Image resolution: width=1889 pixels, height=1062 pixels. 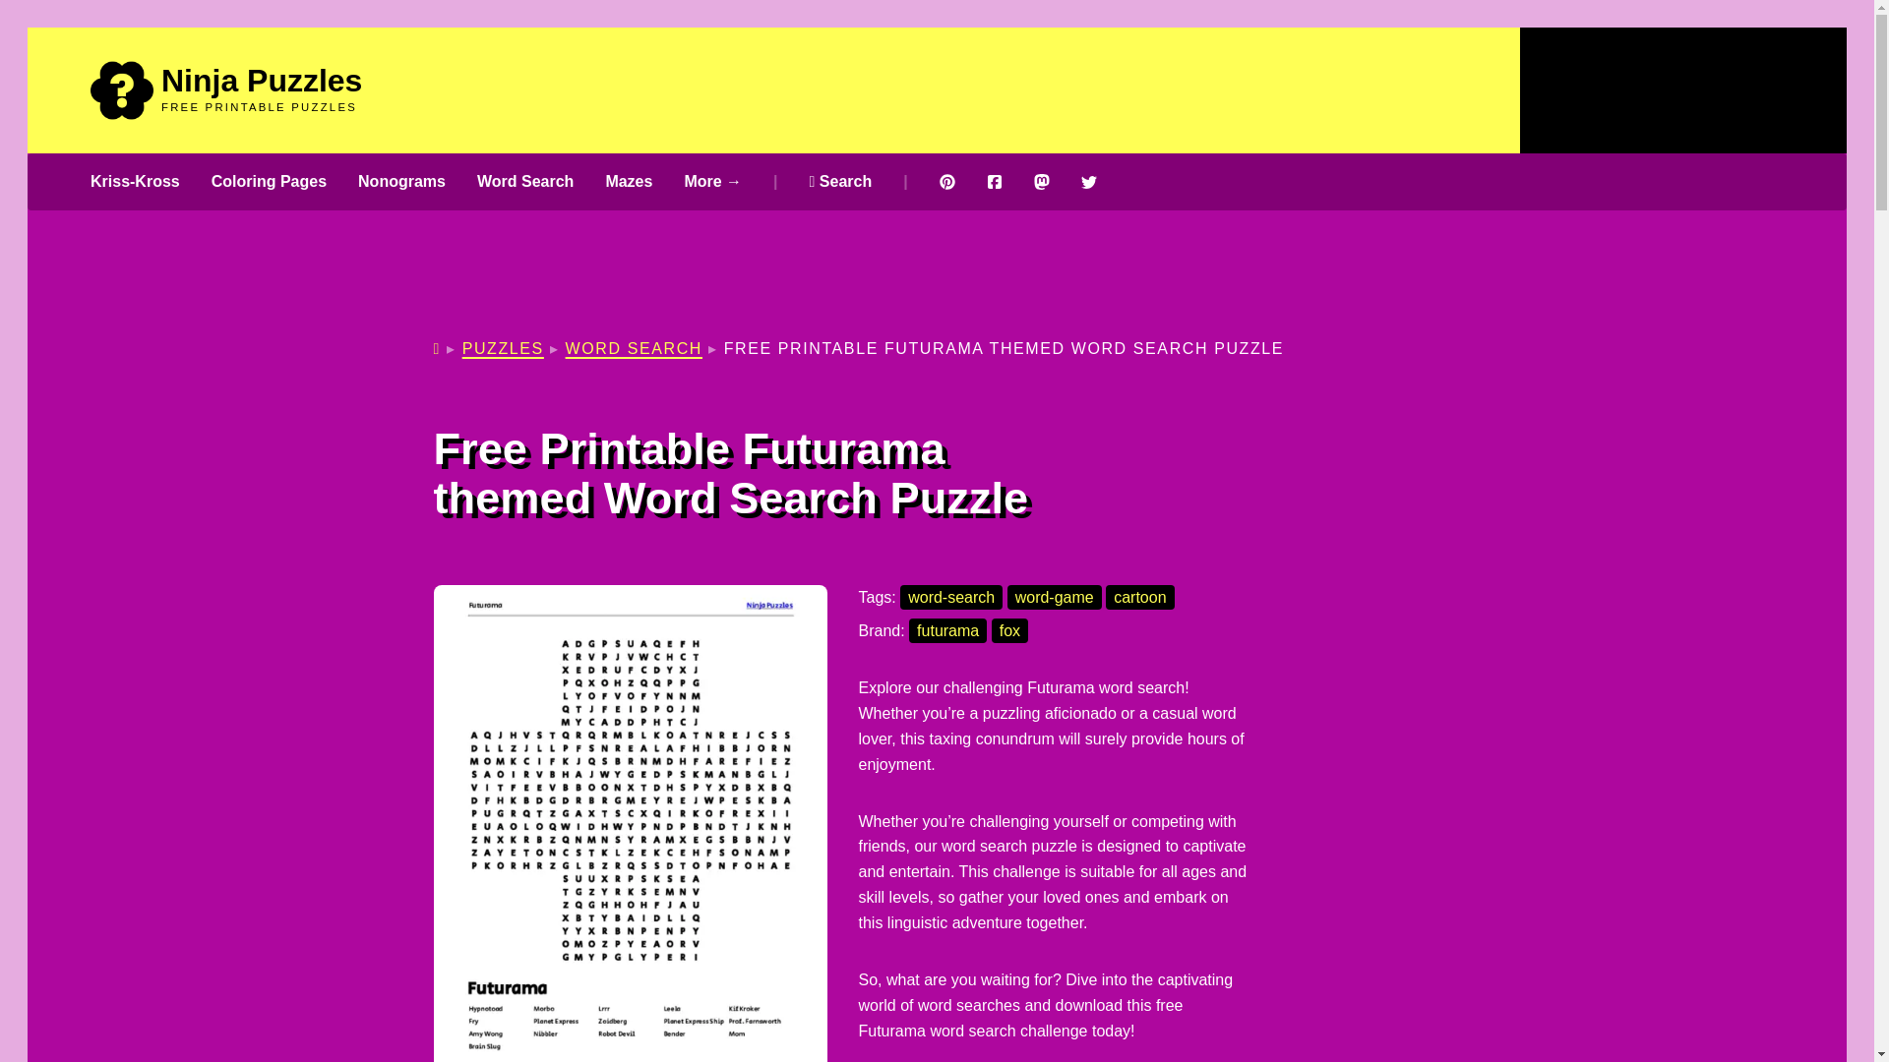 I want to click on PUZZLES, so click(x=503, y=348).